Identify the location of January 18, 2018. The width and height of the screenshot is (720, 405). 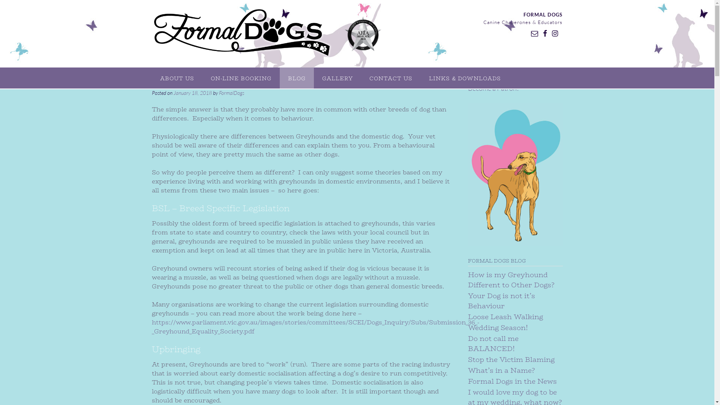
(192, 92).